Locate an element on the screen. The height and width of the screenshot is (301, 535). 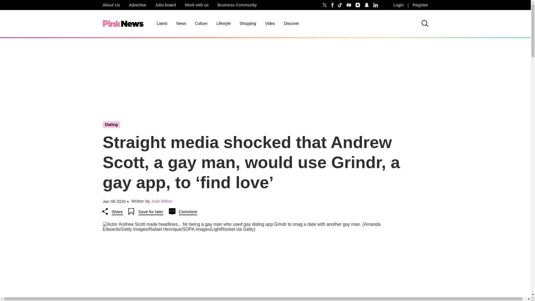
Login is located at coordinates (398, 5).